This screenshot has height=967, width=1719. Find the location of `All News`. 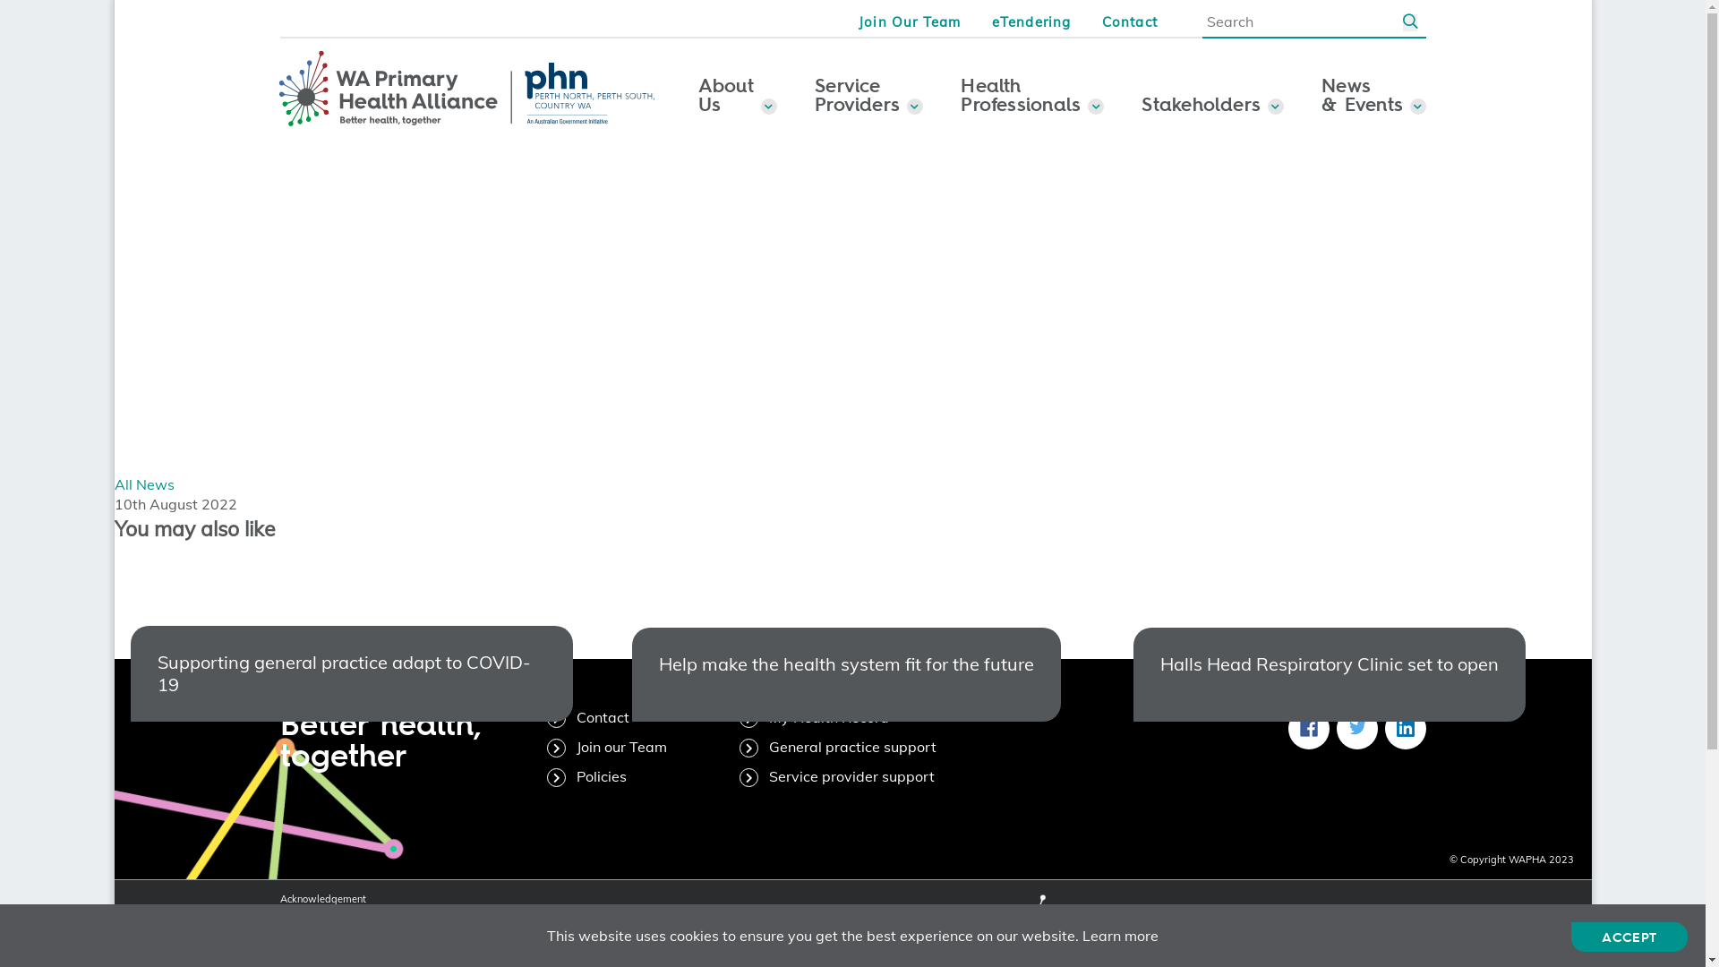

All News is located at coordinates (145, 484).